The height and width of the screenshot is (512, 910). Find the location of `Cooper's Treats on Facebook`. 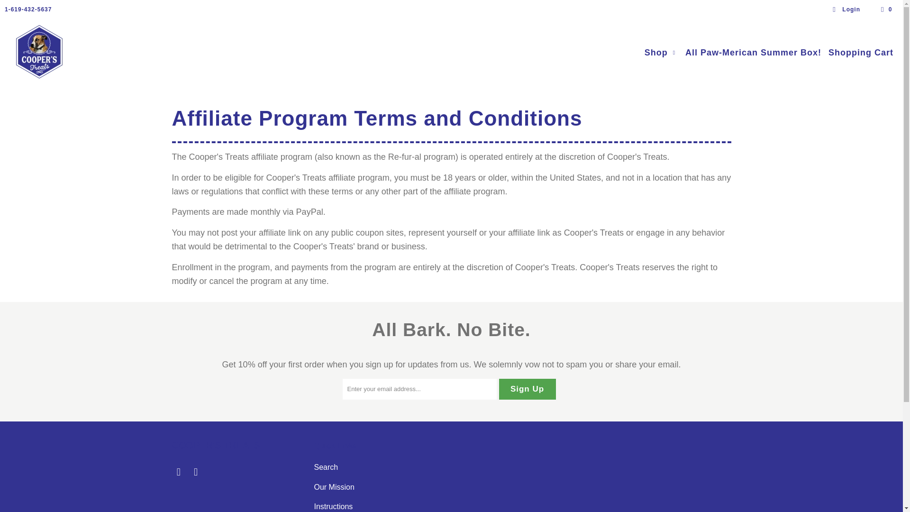

Cooper's Treats on Facebook is located at coordinates (178, 472).